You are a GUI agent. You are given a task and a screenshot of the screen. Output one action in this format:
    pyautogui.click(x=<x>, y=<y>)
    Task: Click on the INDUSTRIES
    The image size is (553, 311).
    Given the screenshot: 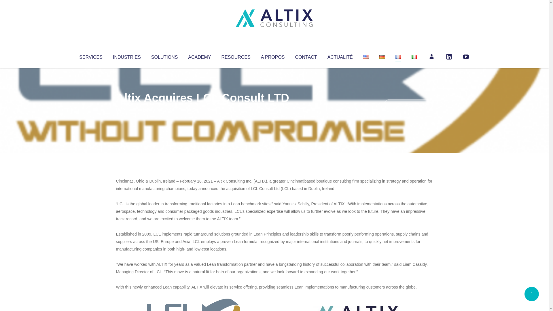 What is the action you would take?
    pyautogui.click(x=127, y=56)
    